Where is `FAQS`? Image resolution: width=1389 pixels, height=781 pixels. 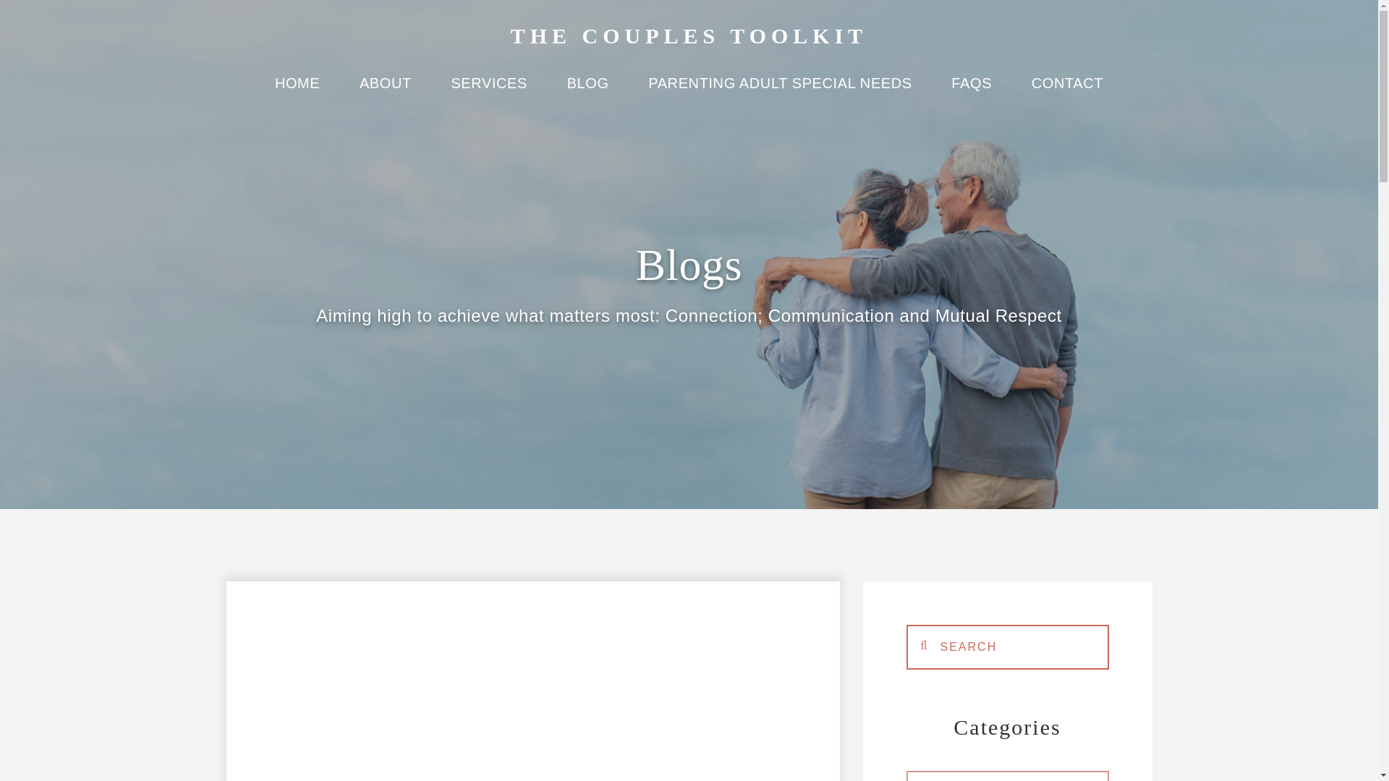 FAQS is located at coordinates (971, 92).